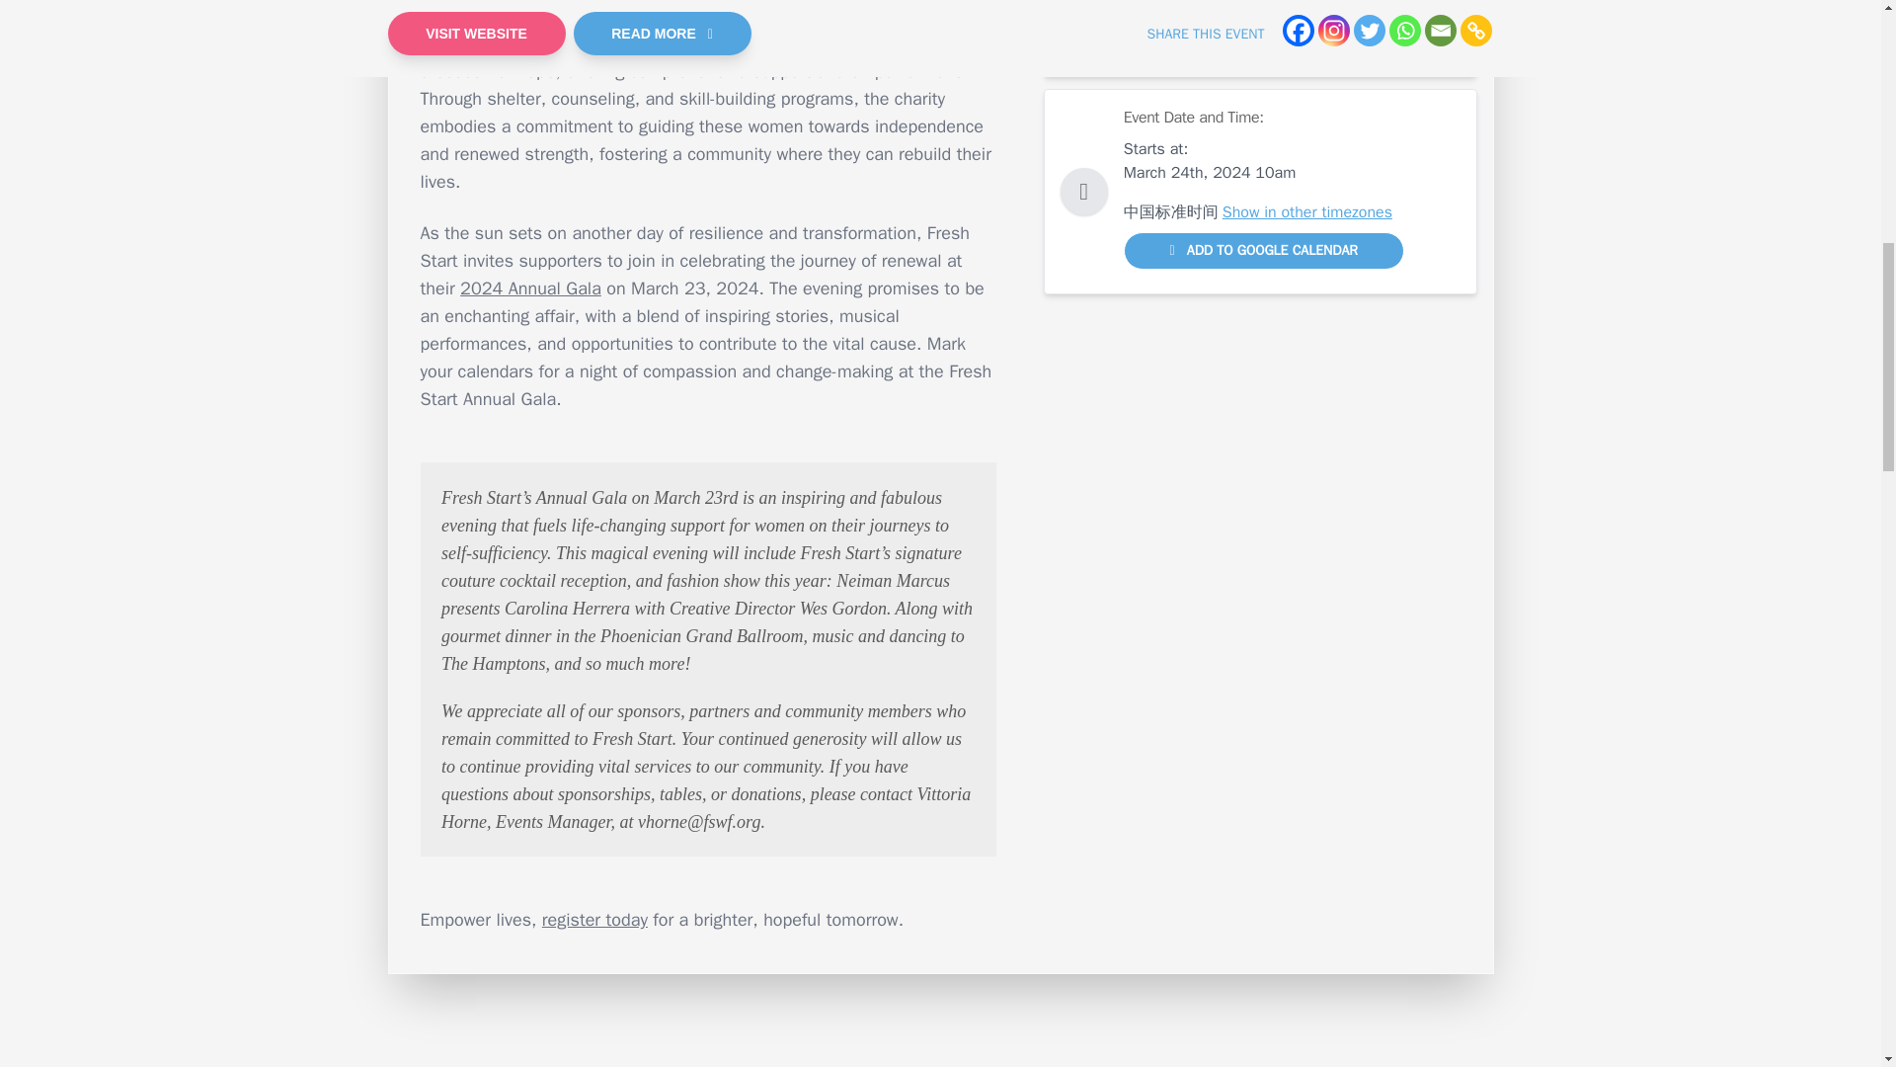 The height and width of the screenshot is (1067, 1896). Describe the element at coordinates (869, 43) in the screenshot. I see `Fresh Start` at that location.